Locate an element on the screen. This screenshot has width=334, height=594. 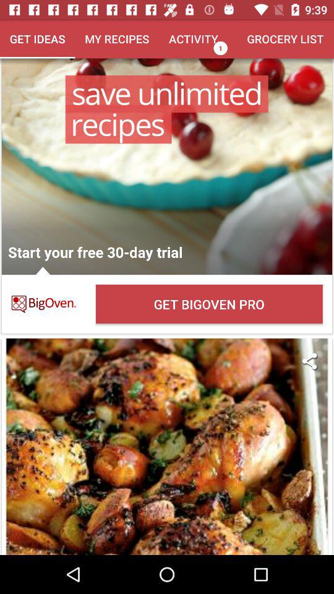
go to the recipe picture is located at coordinates (167, 447).